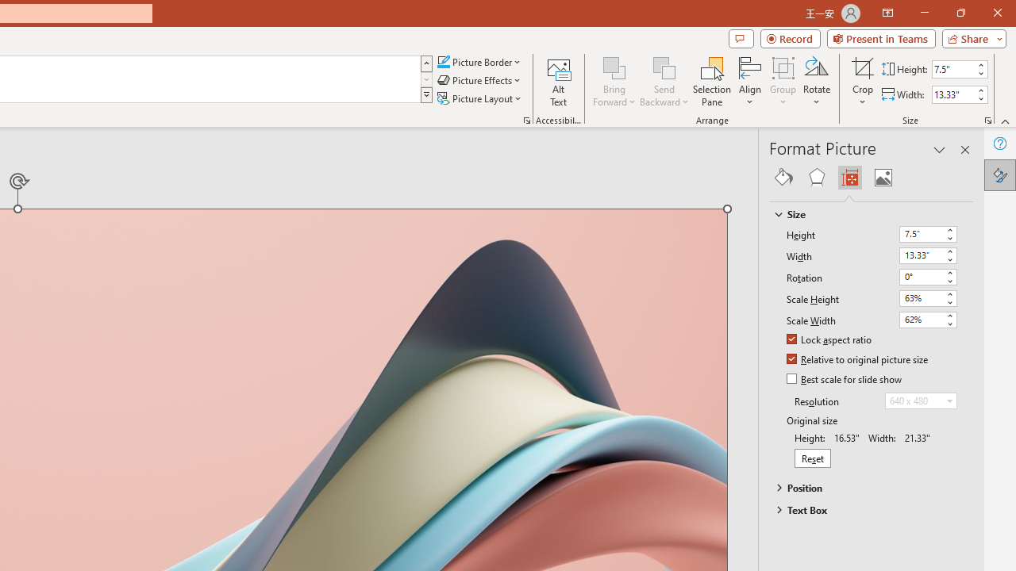 This screenshot has height=571, width=1016. I want to click on Align, so click(750, 81).